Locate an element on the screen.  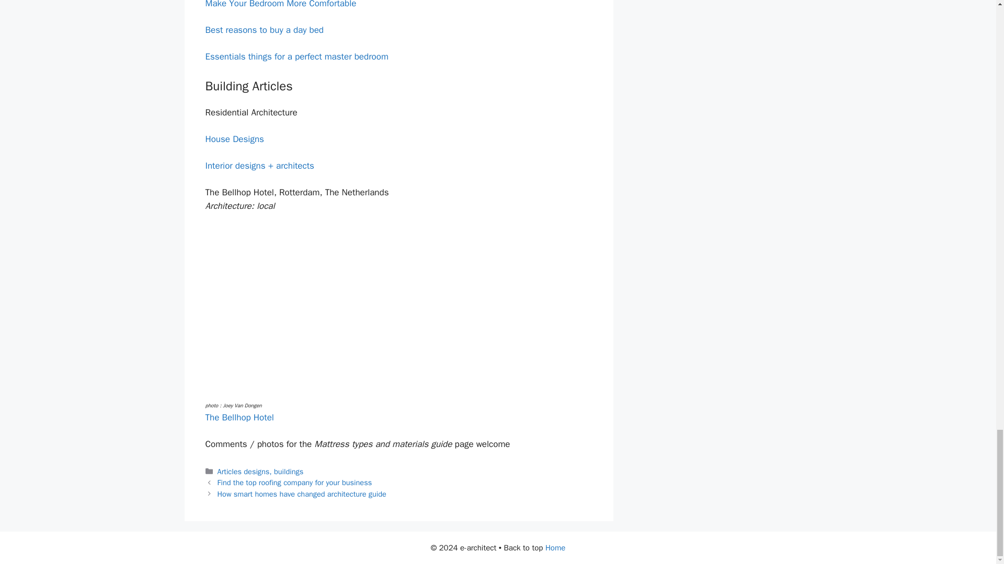
Best reasons to buy a day bed is located at coordinates (264, 30).